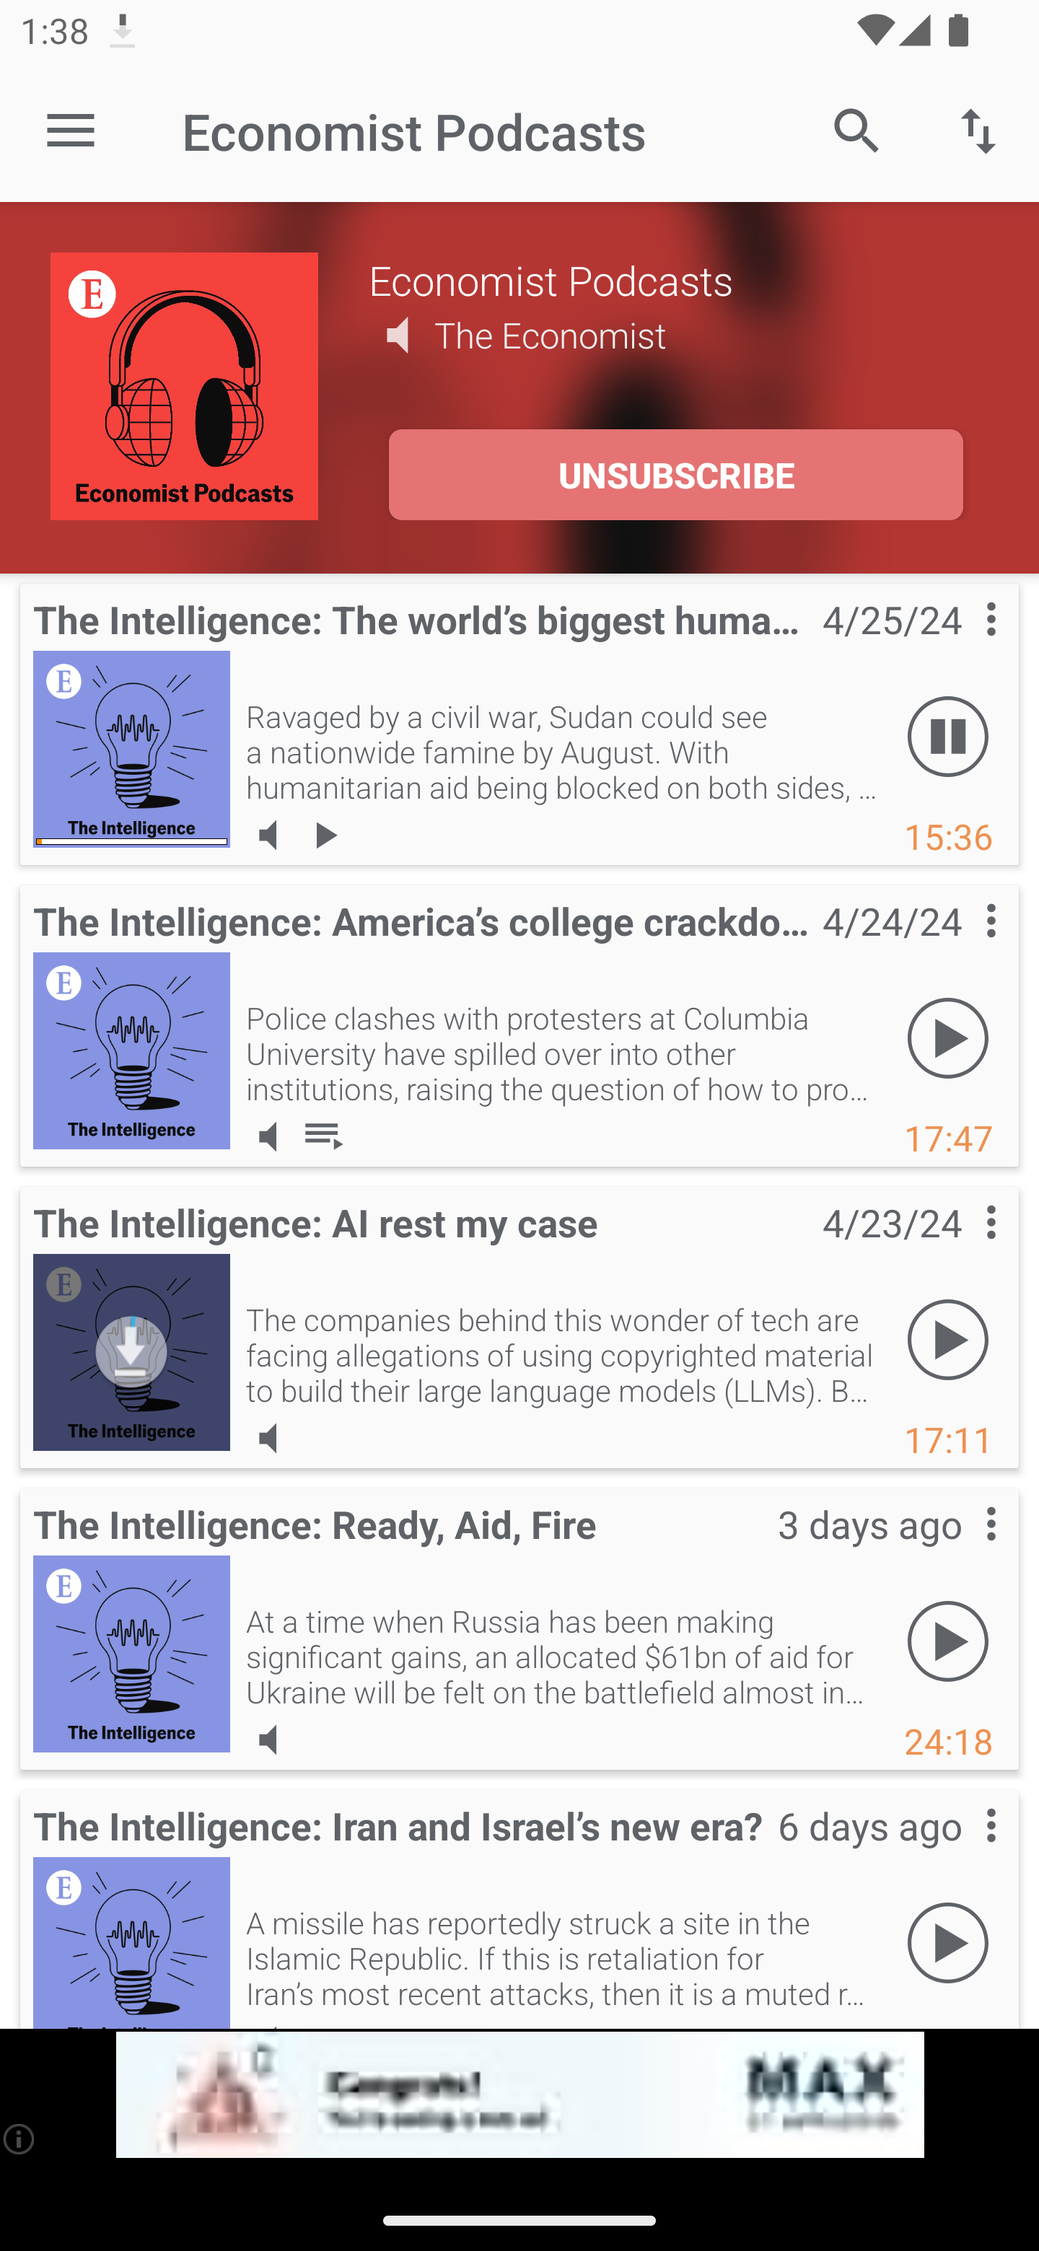 The width and height of the screenshot is (1039, 2251). I want to click on Sort, so click(978, 130).